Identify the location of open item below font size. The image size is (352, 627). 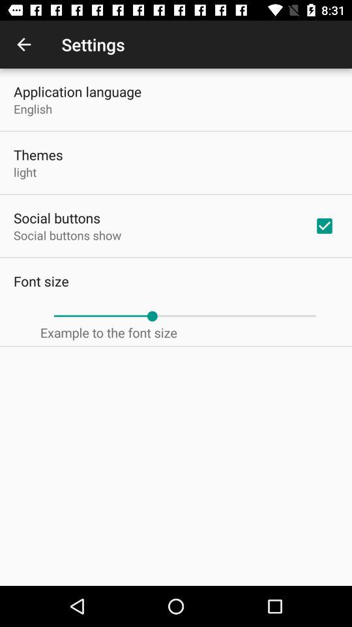
(184, 316).